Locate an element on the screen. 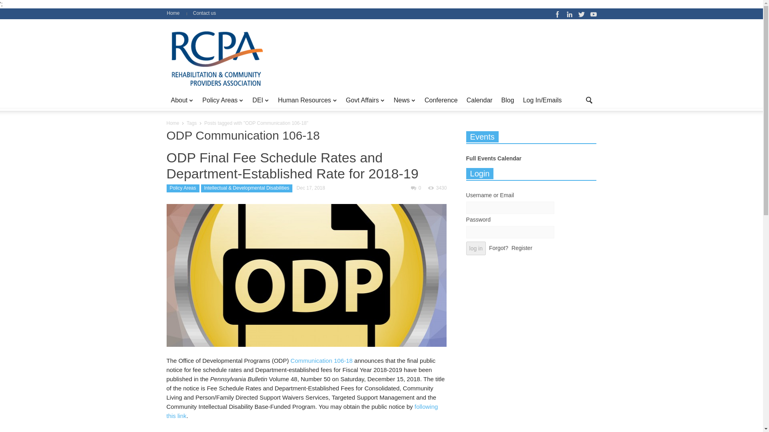  Home is located at coordinates (176, 13).